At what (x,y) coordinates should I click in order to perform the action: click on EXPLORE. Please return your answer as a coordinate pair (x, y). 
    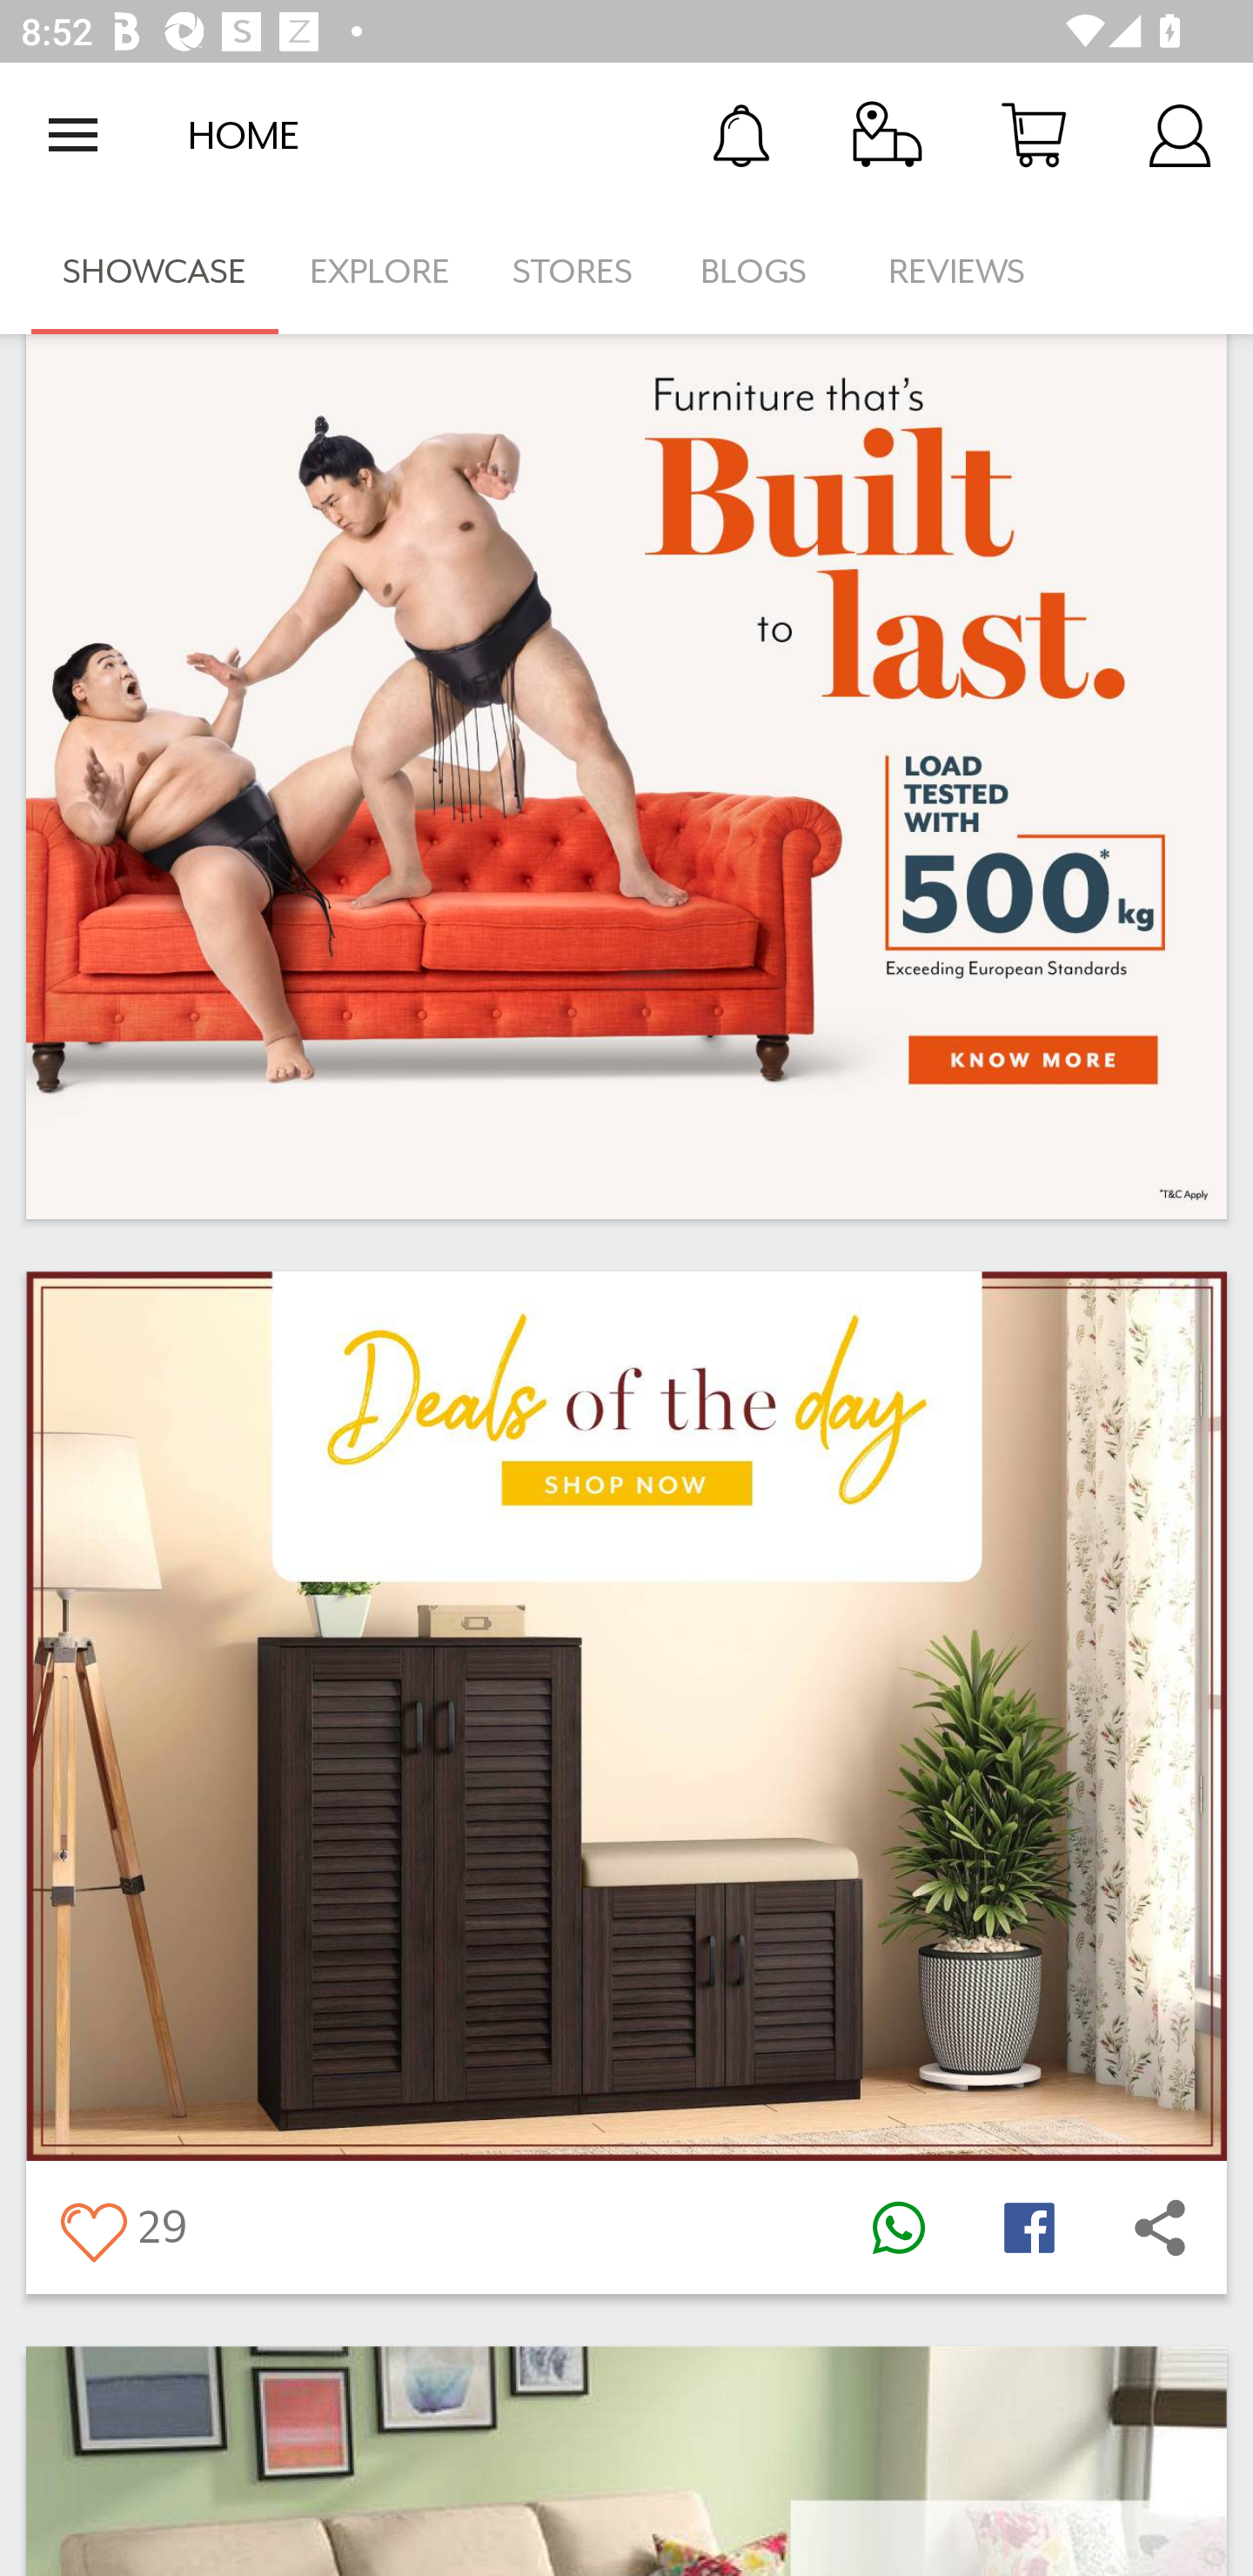
    Looking at the image, I should click on (379, 272).